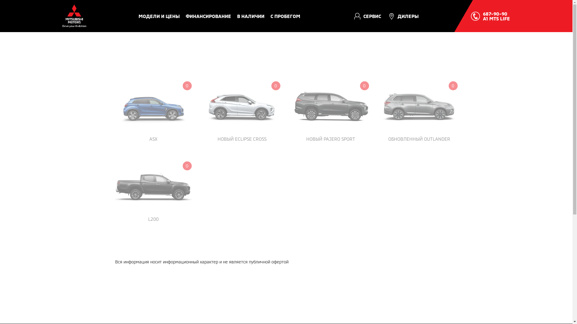 The height and width of the screenshot is (324, 577). What do you see at coordinates (331, 107) in the screenshot?
I see `0` at bounding box center [331, 107].